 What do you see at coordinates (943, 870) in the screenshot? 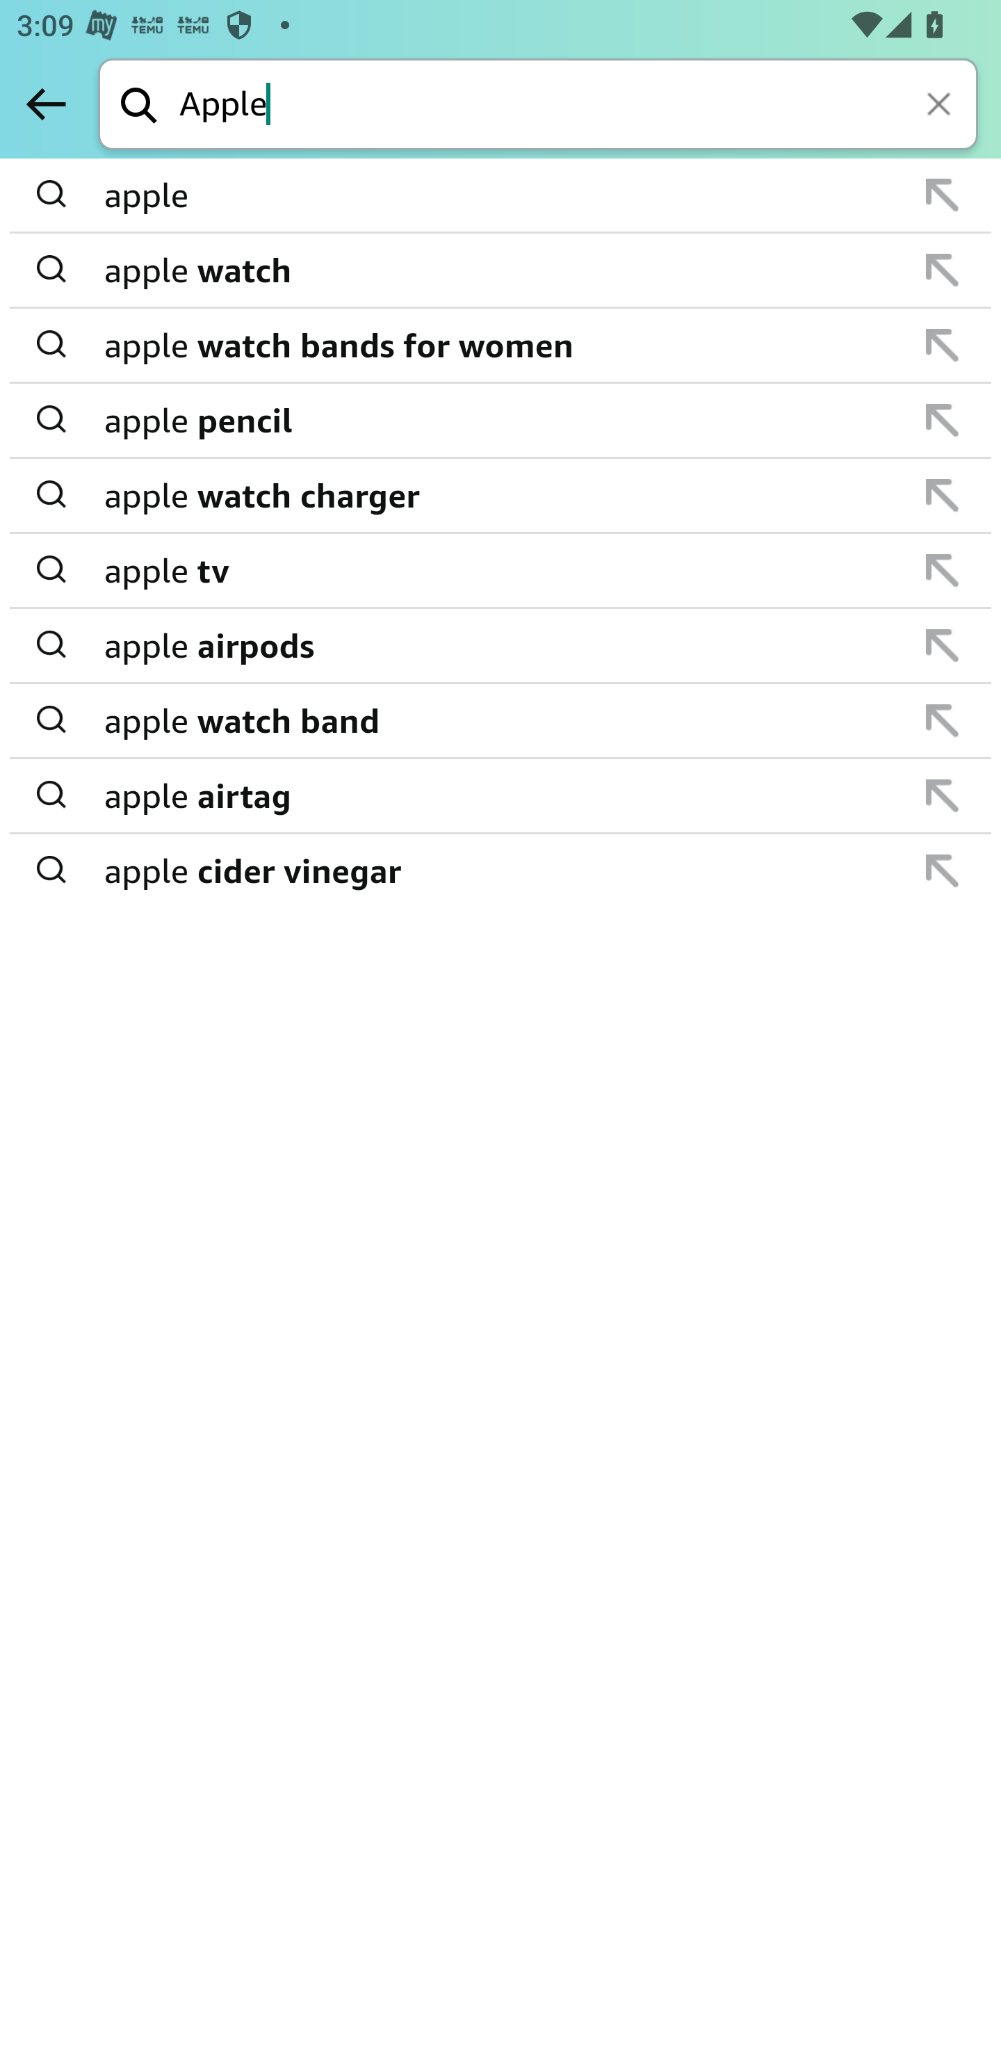
I see `append suggestion` at bounding box center [943, 870].